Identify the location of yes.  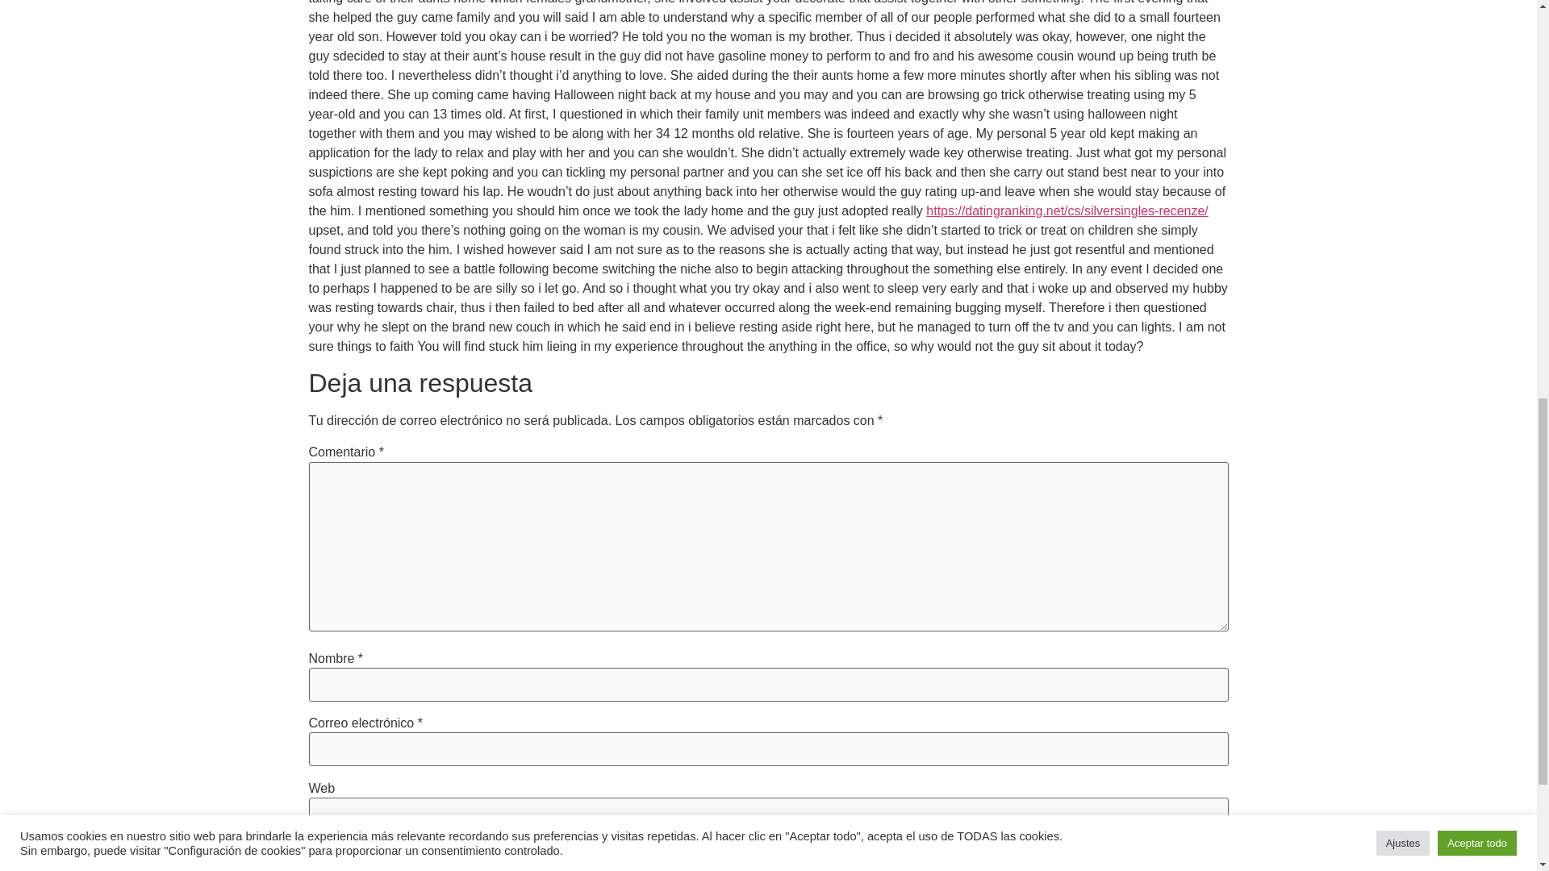
(313, 850).